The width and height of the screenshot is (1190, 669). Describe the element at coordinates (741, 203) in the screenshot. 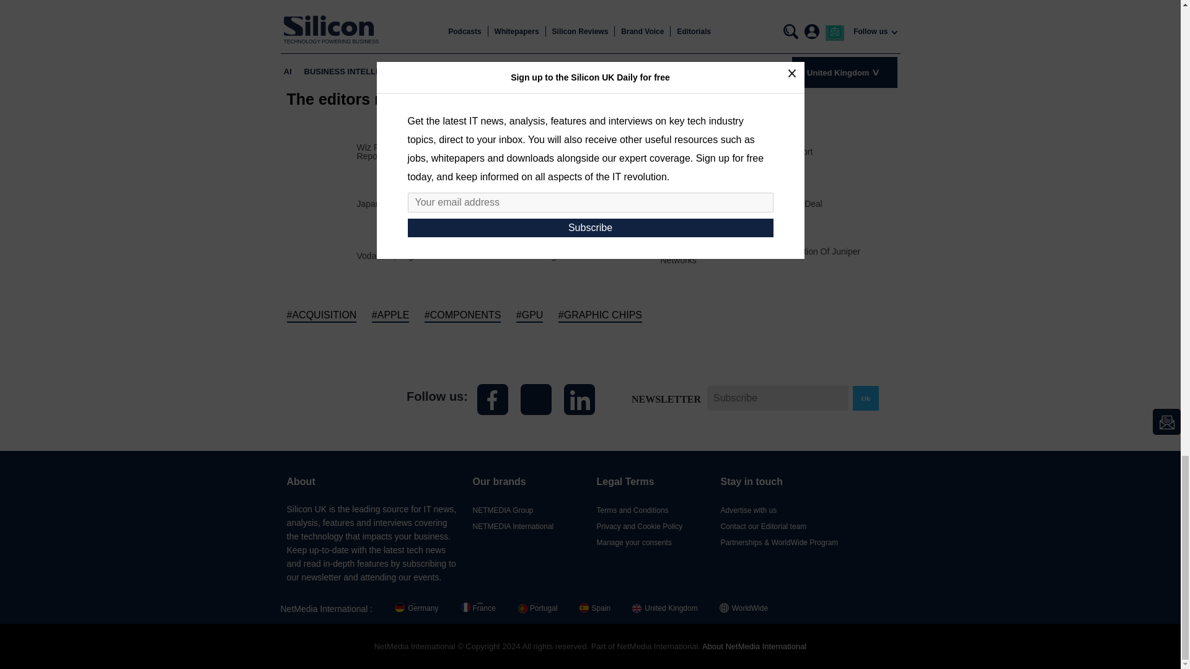

I see `Alphabet Walks Away From HubSpot Deal` at that location.